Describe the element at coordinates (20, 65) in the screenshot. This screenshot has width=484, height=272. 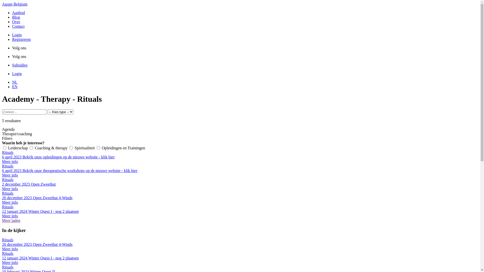
I see `Subsidies` at that location.